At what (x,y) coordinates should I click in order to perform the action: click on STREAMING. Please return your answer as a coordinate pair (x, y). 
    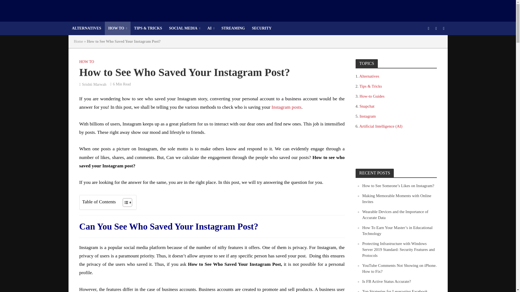
    Looking at the image, I should click on (233, 28).